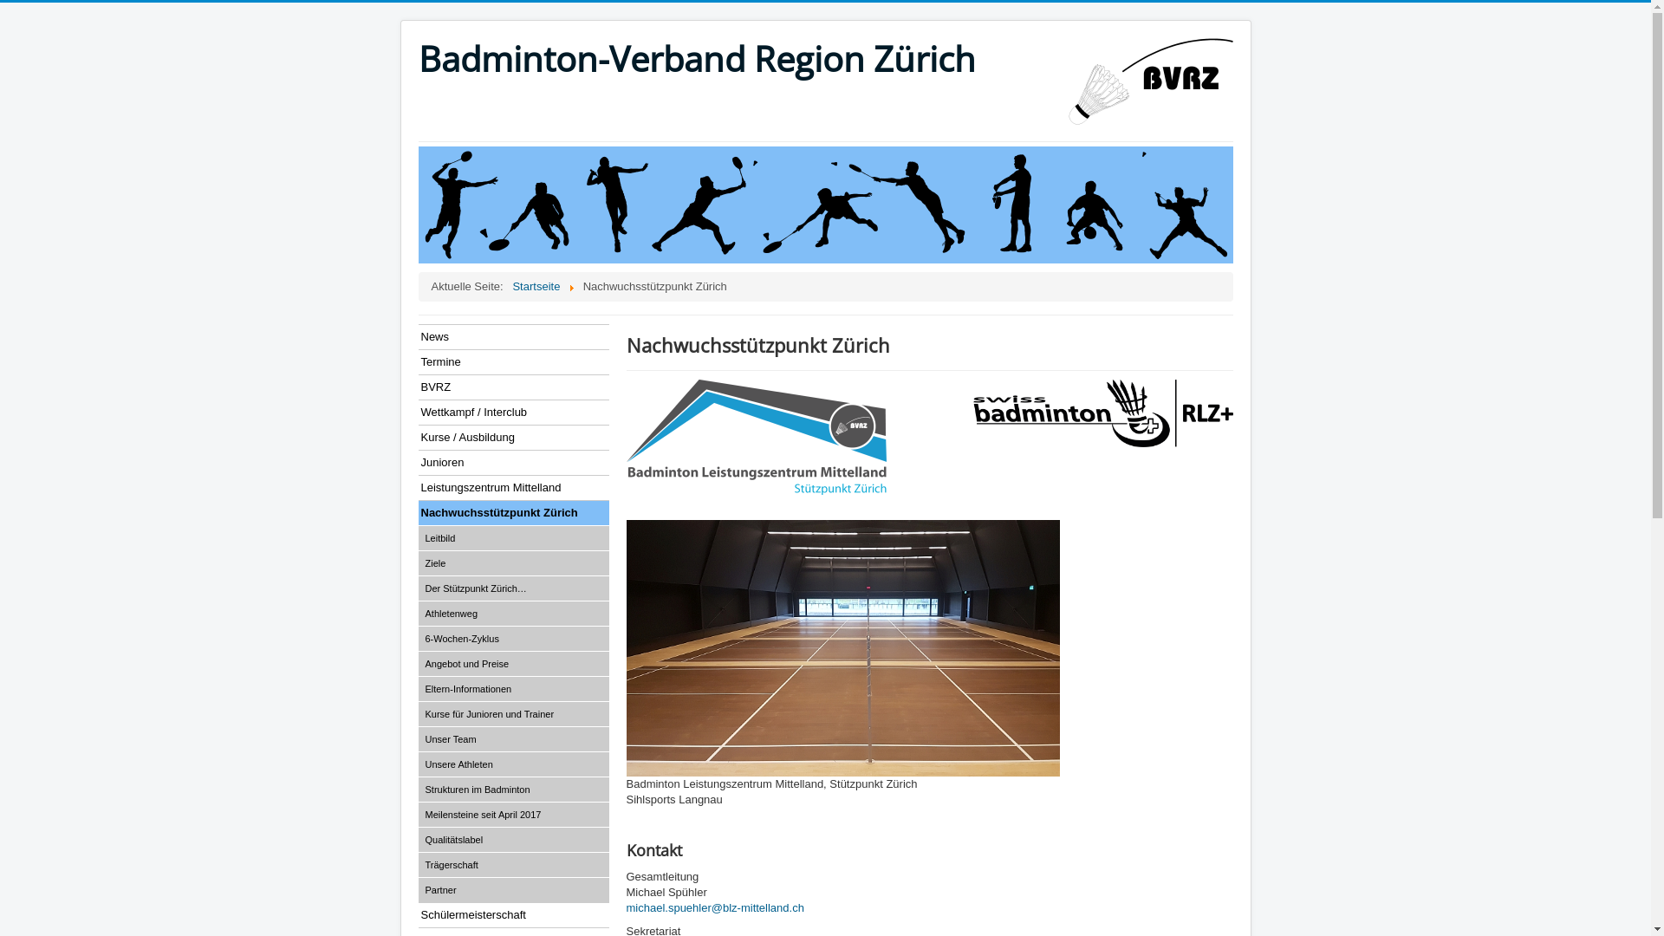  What do you see at coordinates (513, 614) in the screenshot?
I see `Athletenweg` at bounding box center [513, 614].